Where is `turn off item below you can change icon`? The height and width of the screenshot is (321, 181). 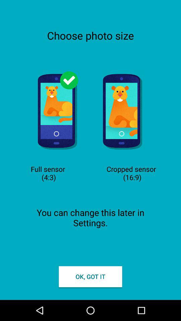 turn off item below you can change icon is located at coordinates (90, 276).